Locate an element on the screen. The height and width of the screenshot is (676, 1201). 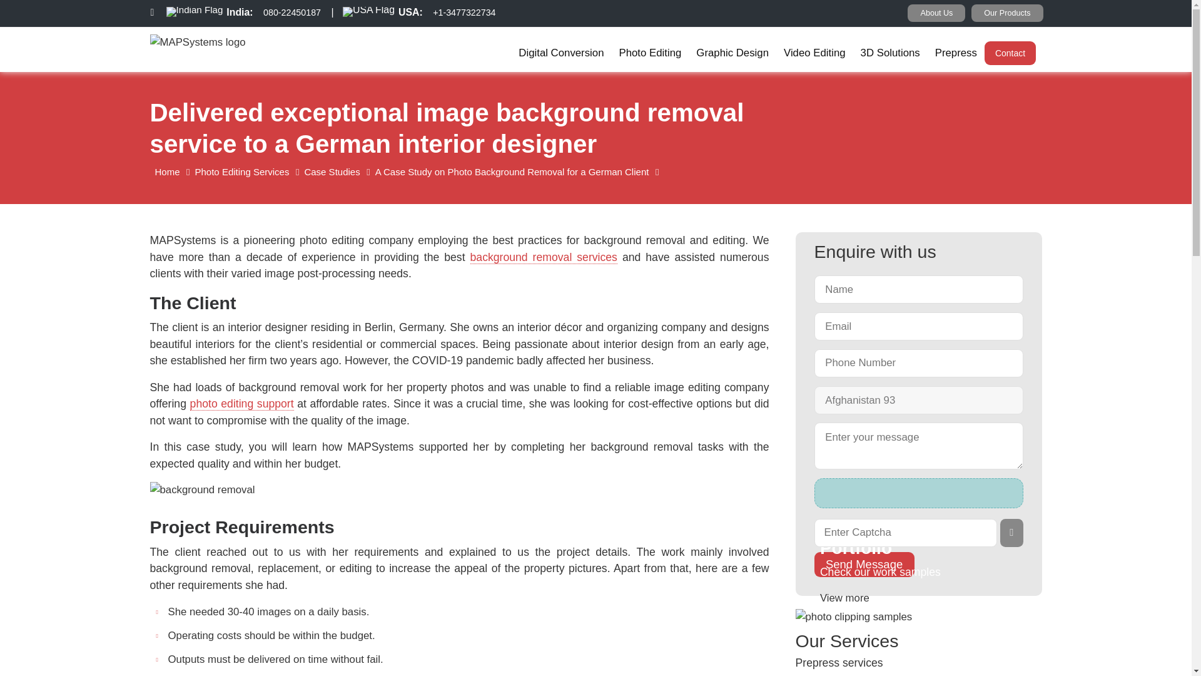
About Us is located at coordinates (936, 13).